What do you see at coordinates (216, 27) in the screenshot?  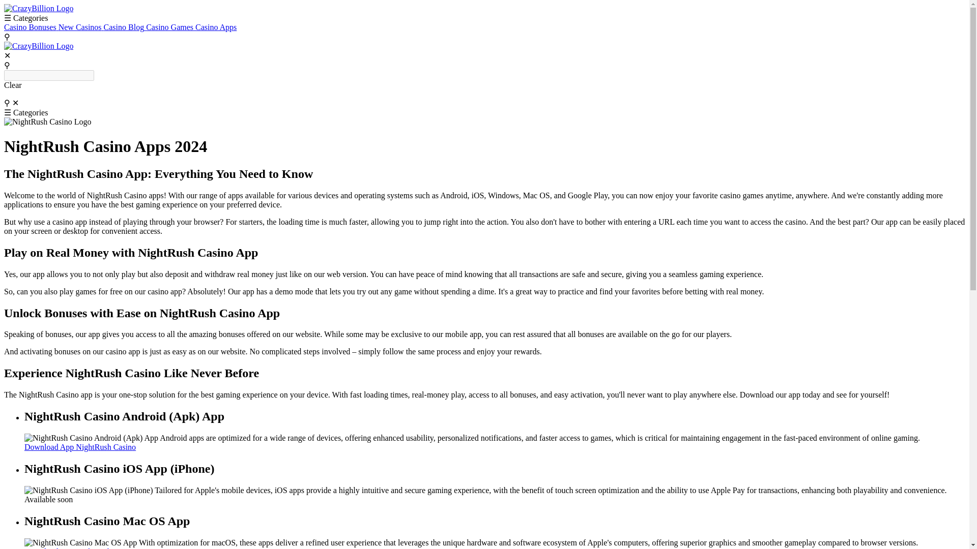 I see `Casino Apps` at bounding box center [216, 27].